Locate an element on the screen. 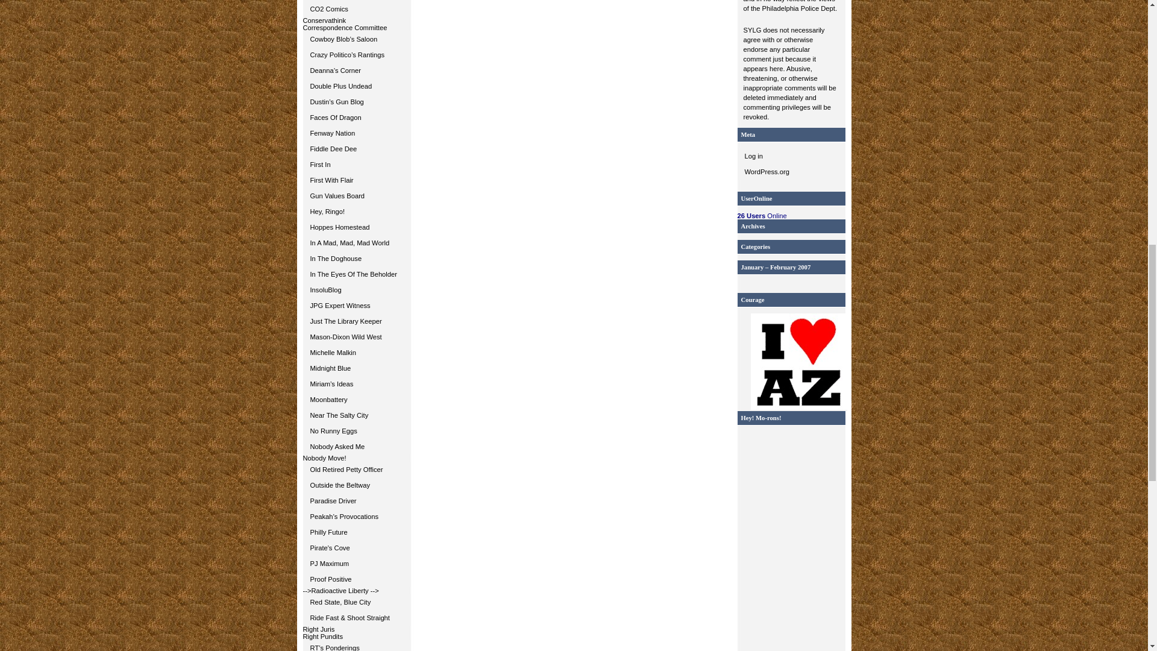  JPG Expert Witness is located at coordinates (356, 305).